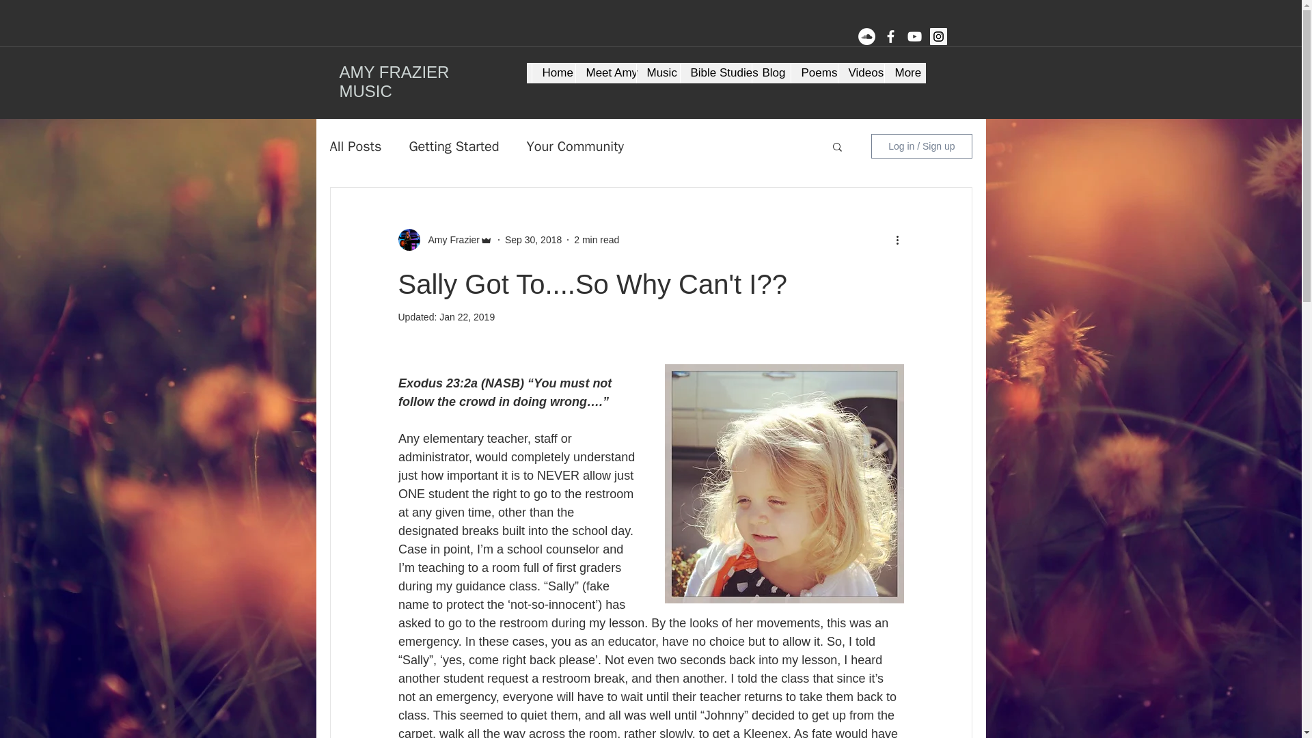 This screenshot has width=1312, height=738. What do you see at coordinates (467, 316) in the screenshot?
I see `Jan 22, 2019` at bounding box center [467, 316].